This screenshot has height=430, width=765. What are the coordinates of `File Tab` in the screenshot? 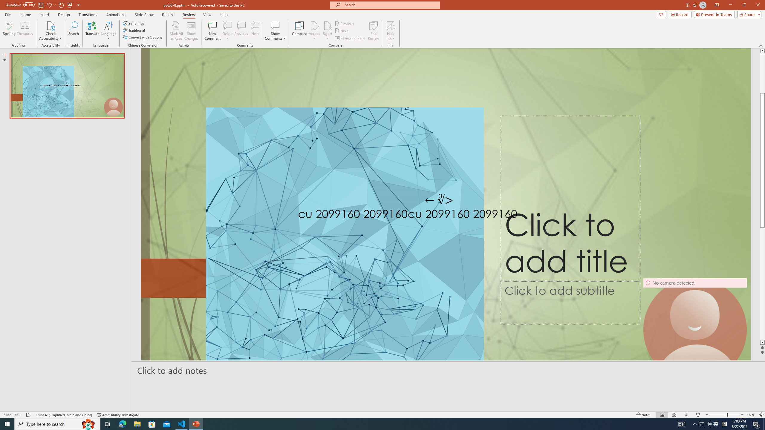 It's located at (8, 14).